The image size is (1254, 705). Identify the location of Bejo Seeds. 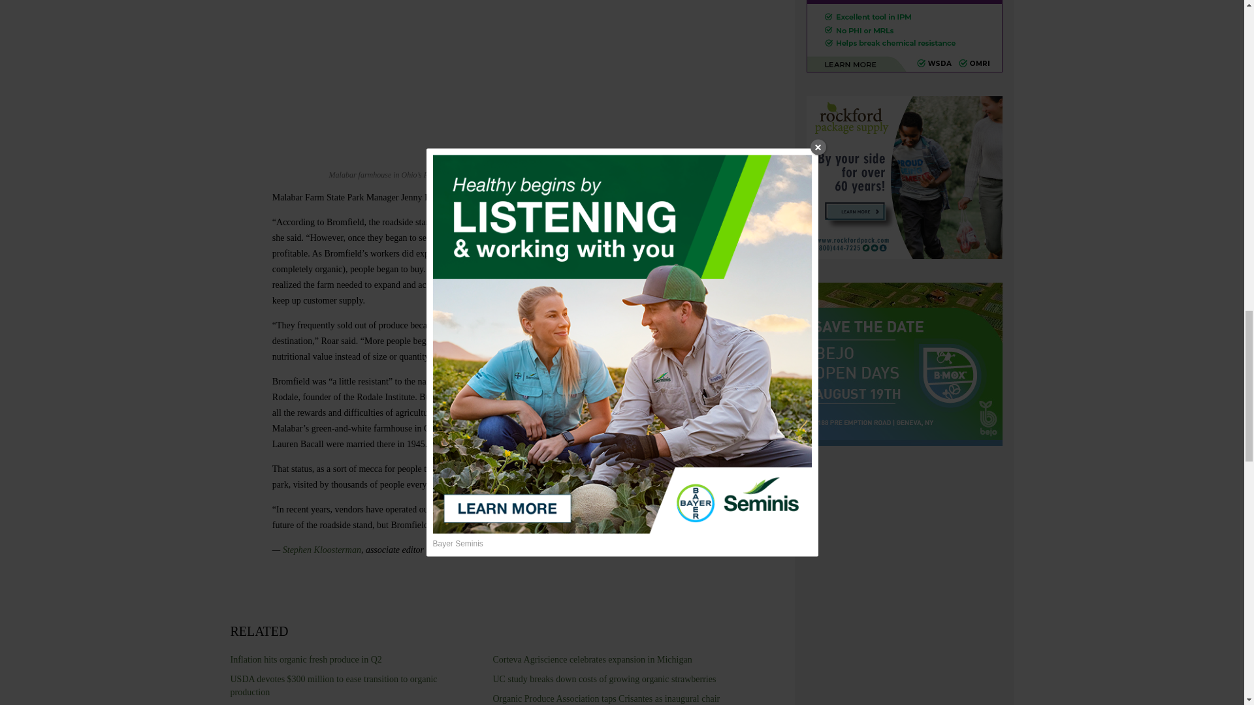
(904, 366).